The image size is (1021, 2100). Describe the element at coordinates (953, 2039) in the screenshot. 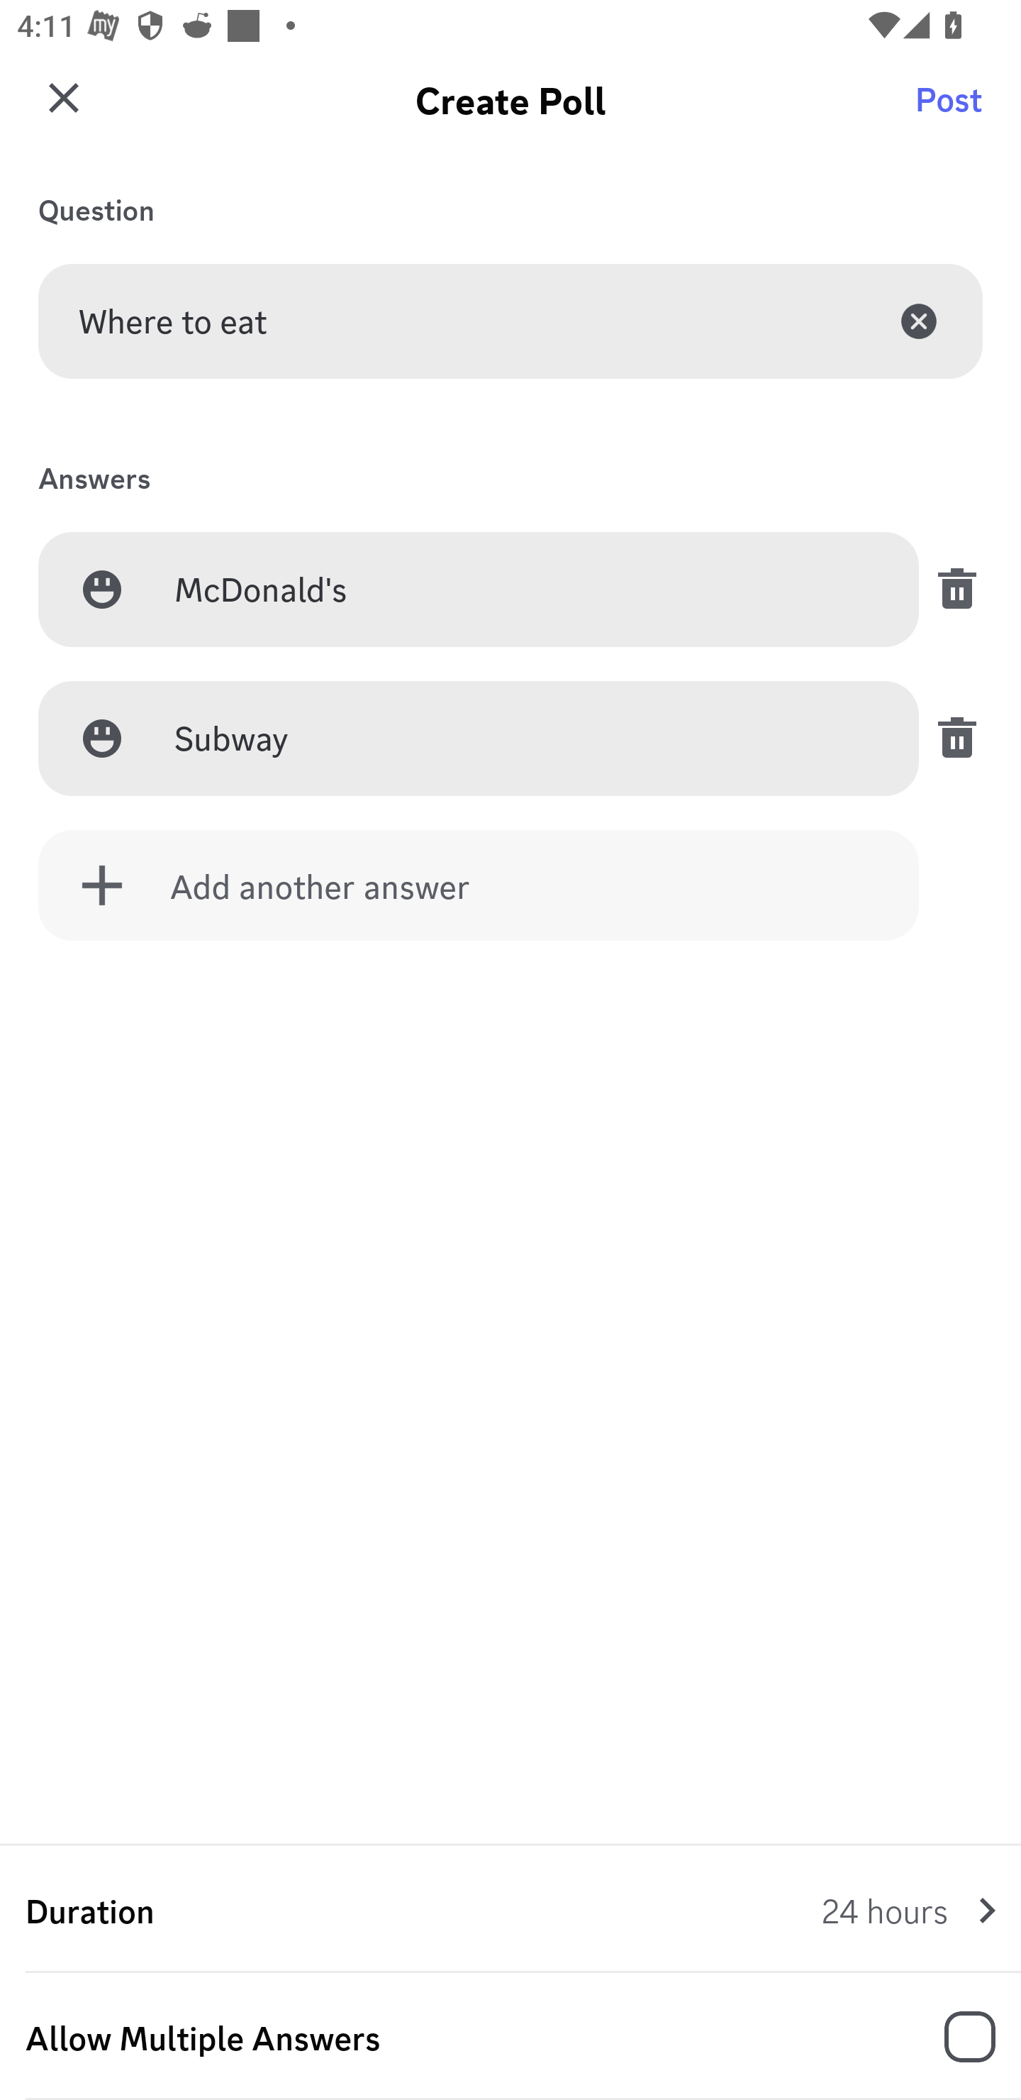

I see `Record Voice Message` at that location.